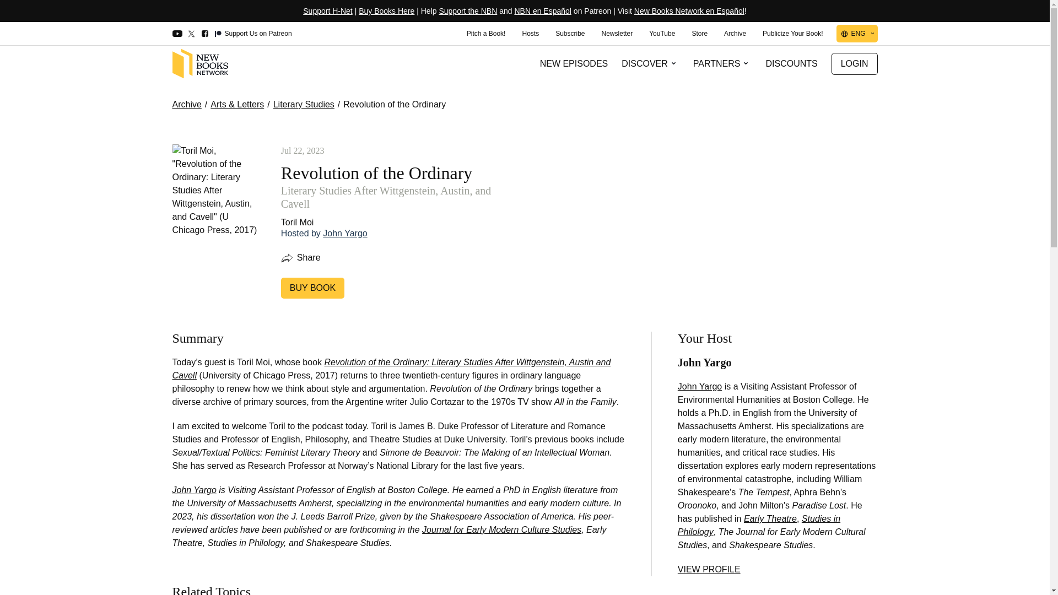 The image size is (1058, 595). Describe the element at coordinates (253, 34) in the screenshot. I see `Support Us on Patreon` at that location.